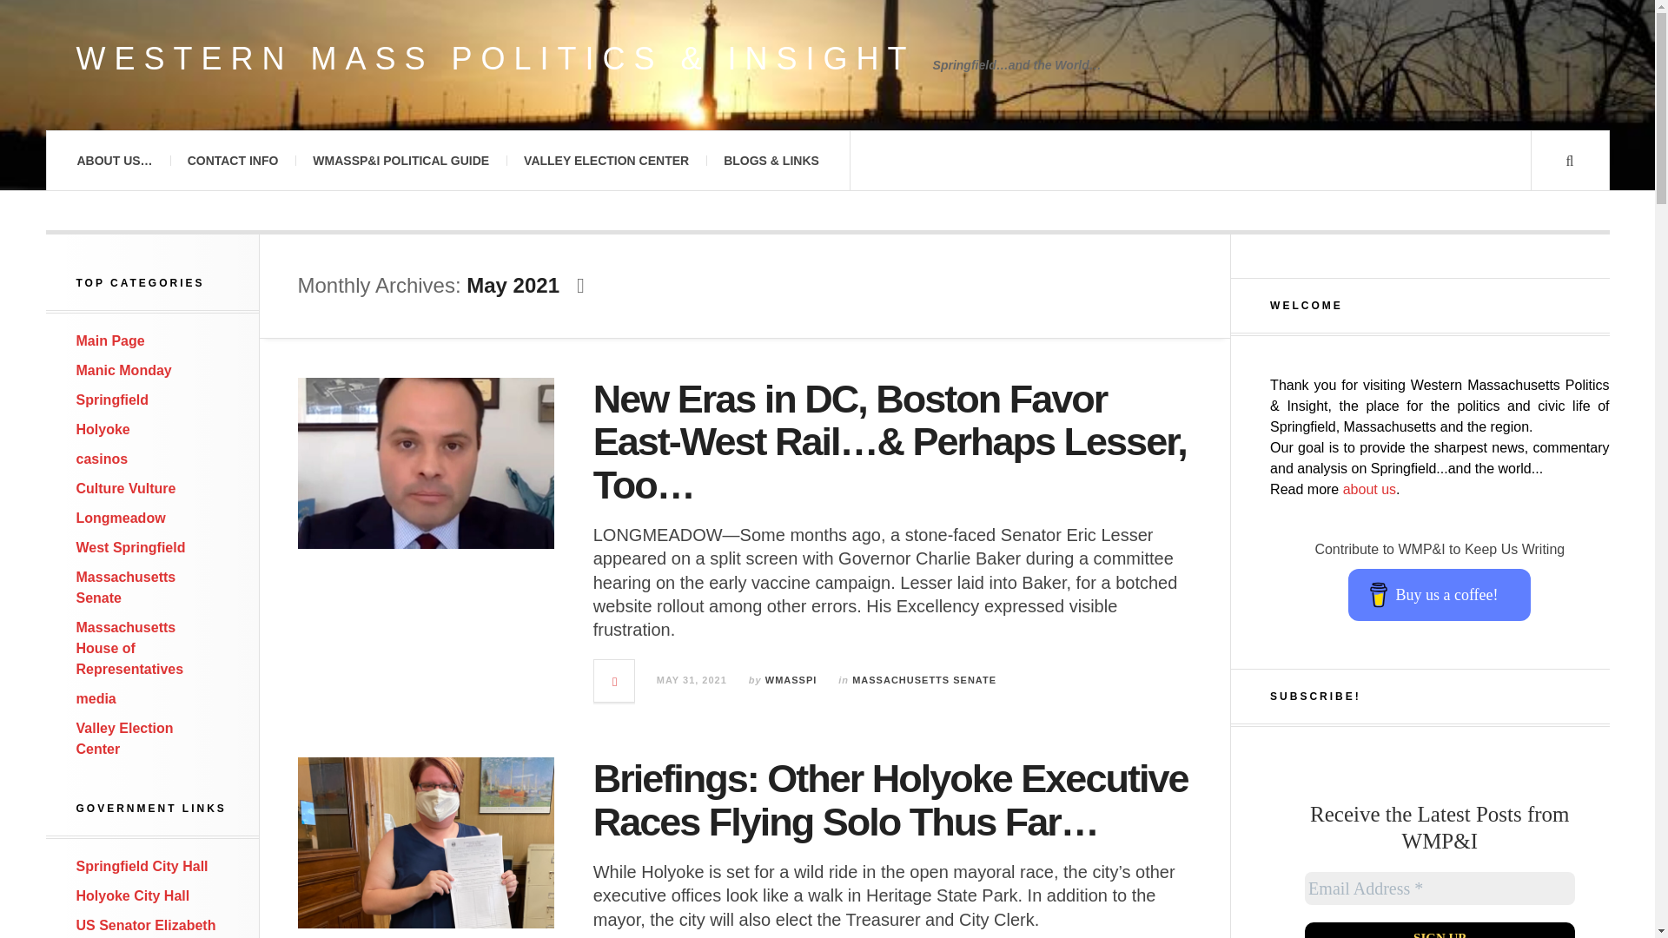 The image size is (1668, 938). I want to click on Go Home, so click(111, 340).